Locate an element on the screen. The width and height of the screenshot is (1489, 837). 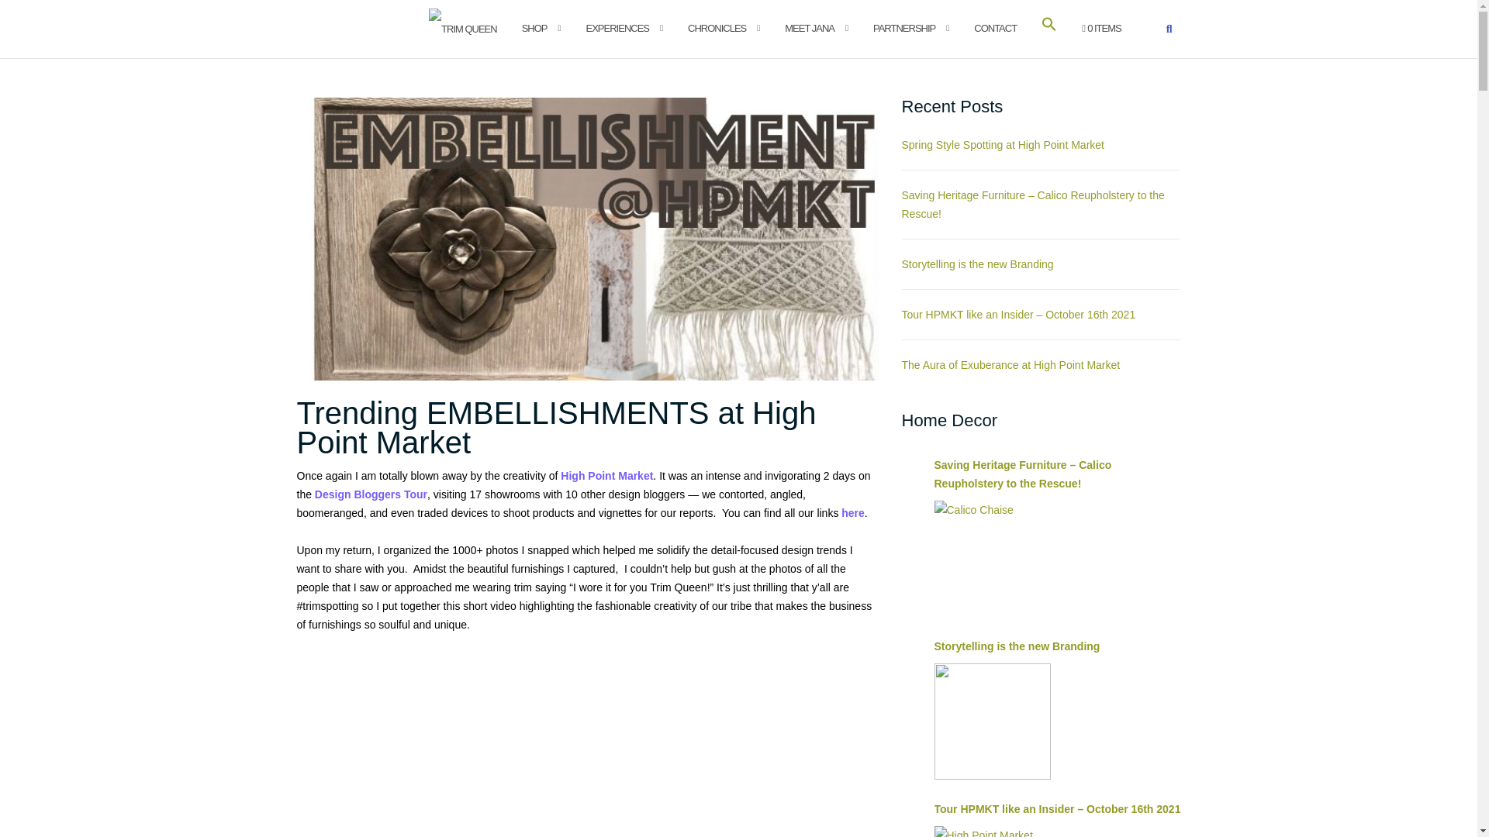
Design Bloggers Tour is located at coordinates (371, 494).